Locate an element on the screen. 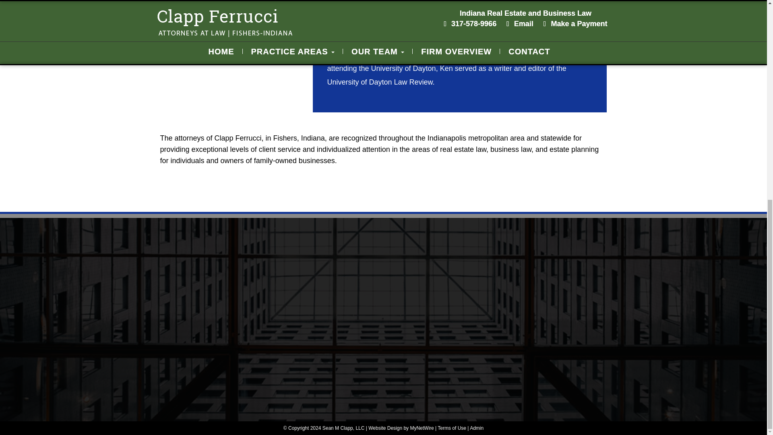 Image resolution: width=773 pixels, height=435 pixels. Admin is located at coordinates (477, 428).